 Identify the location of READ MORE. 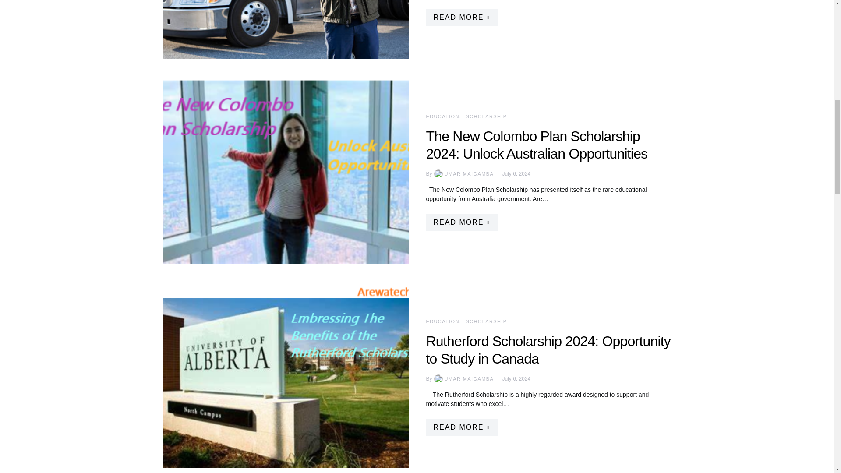
(461, 427).